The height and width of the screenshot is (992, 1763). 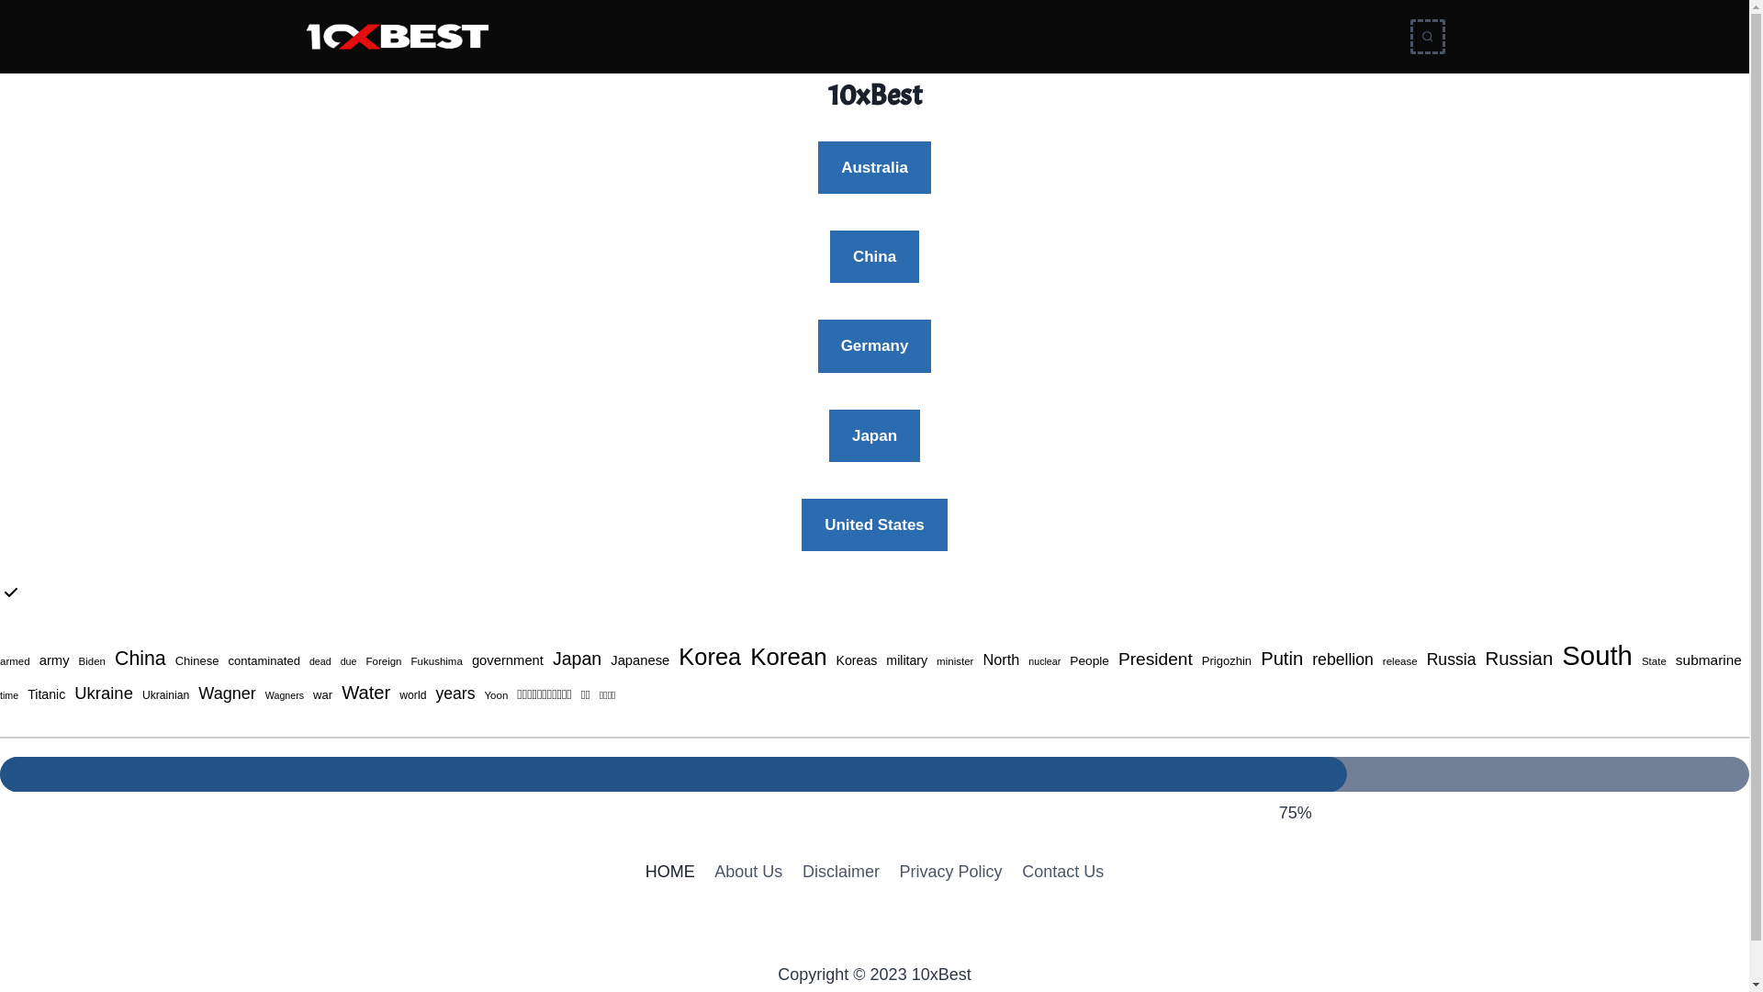 I want to click on About Us, so click(x=749, y=873).